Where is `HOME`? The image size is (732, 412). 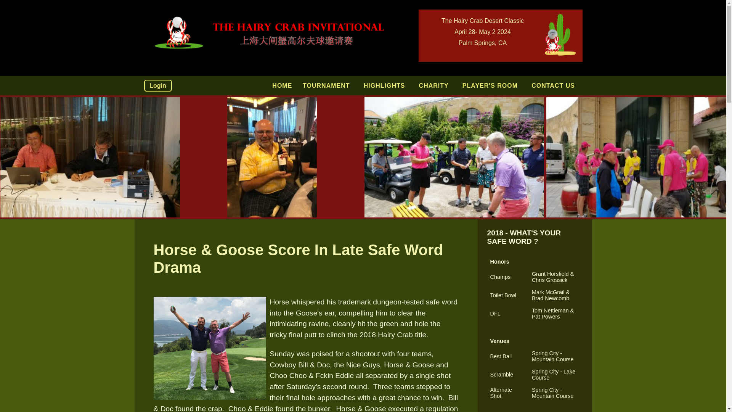 HOME is located at coordinates (282, 86).